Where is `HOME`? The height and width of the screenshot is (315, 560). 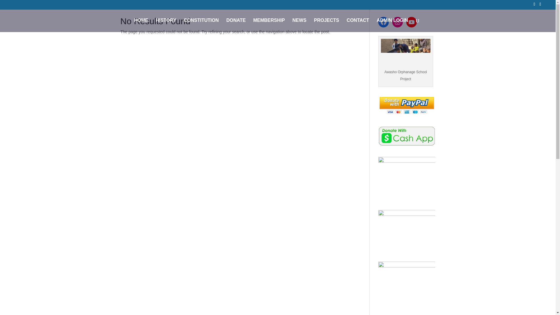
HOME is located at coordinates (141, 25).